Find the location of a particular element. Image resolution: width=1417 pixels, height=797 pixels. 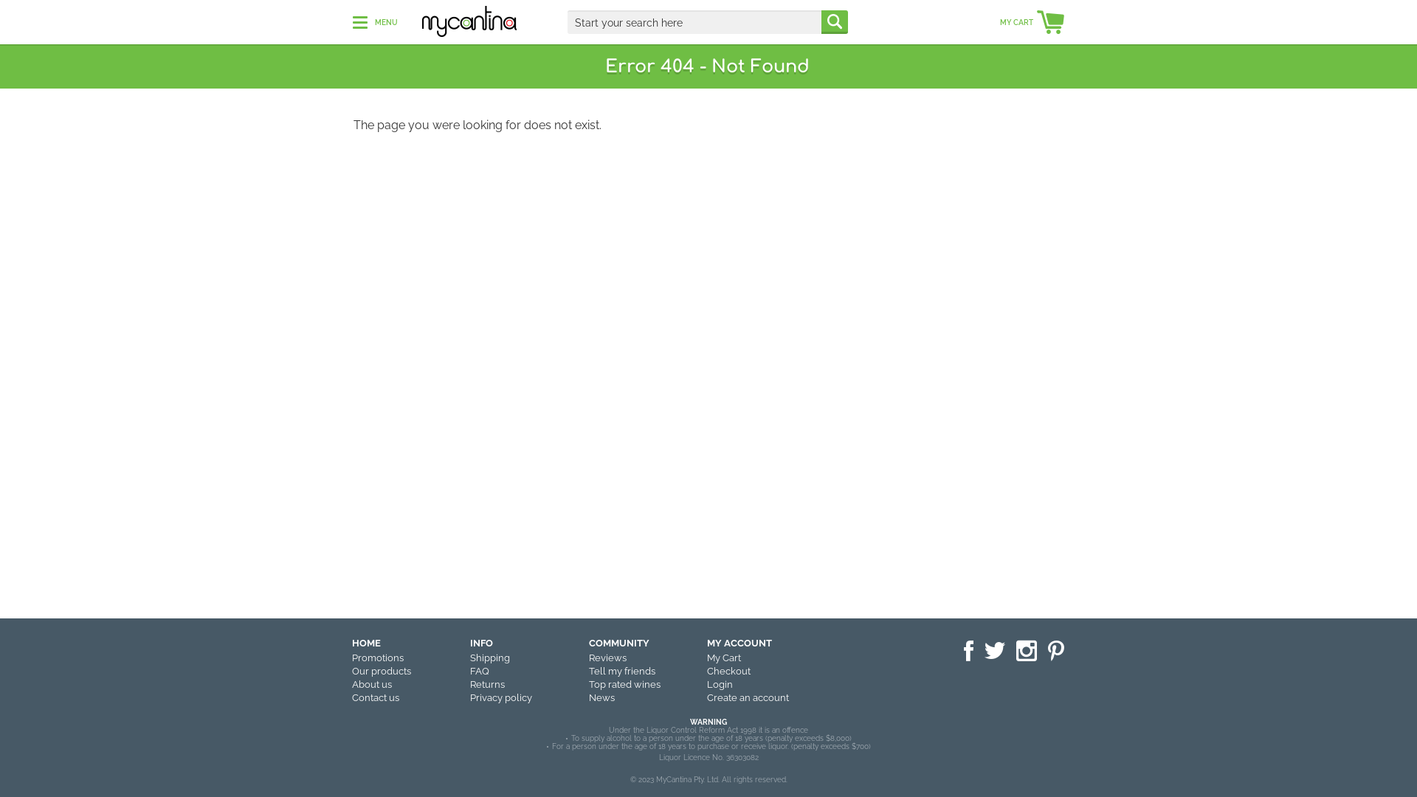

Our products is located at coordinates (382, 672).